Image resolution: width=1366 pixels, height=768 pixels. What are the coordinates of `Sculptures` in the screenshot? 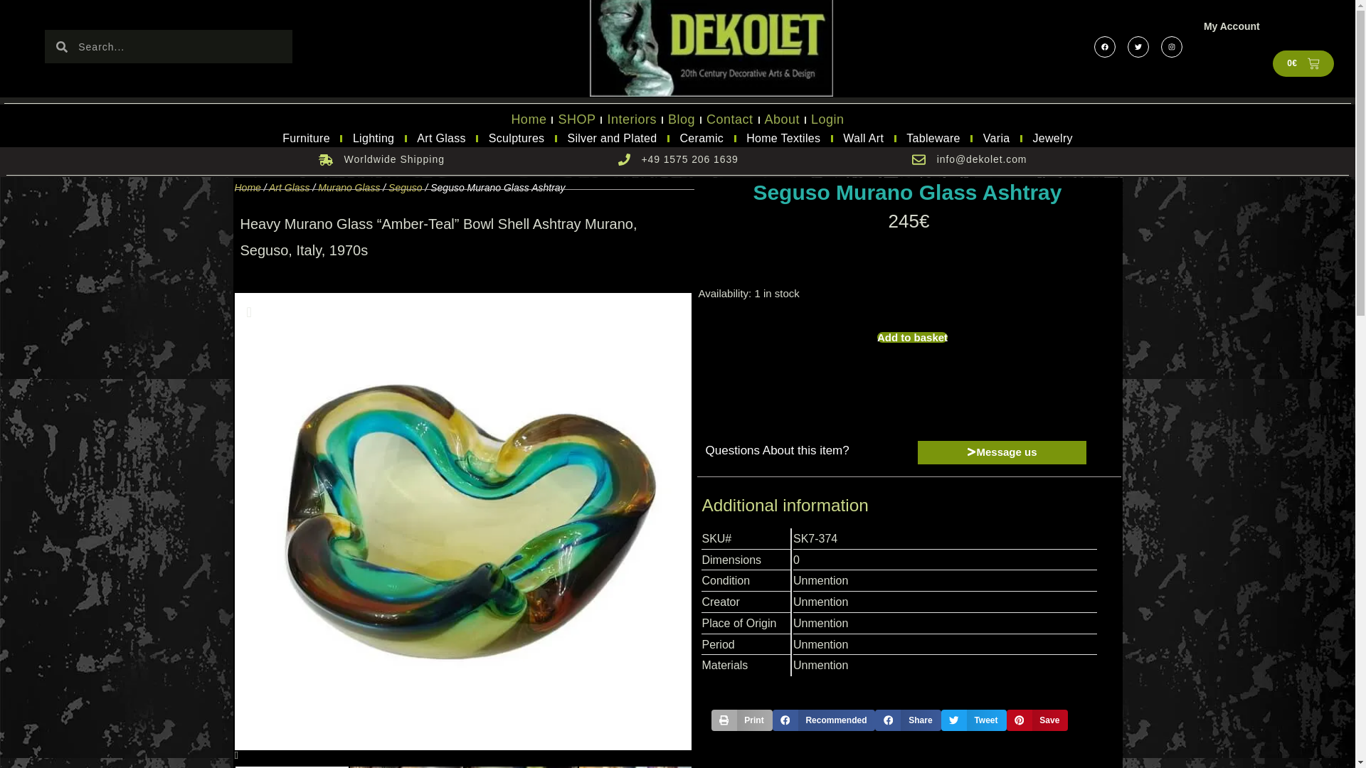 It's located at (517, 138).